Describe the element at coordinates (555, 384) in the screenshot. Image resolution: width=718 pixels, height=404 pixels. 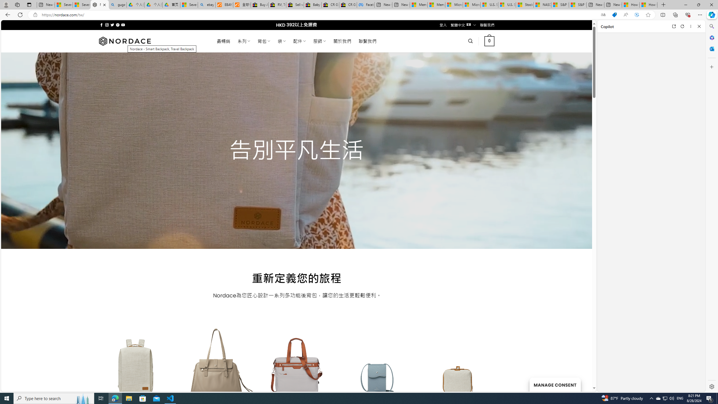
I see `MANAGE CONSENT` at that location.